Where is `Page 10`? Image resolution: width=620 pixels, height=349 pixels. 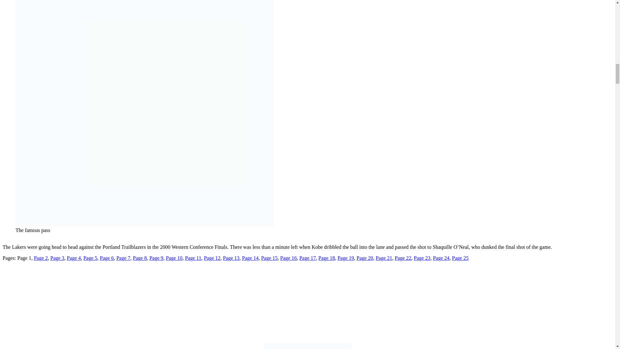
Page 10 is located at coordinates (174, 258).